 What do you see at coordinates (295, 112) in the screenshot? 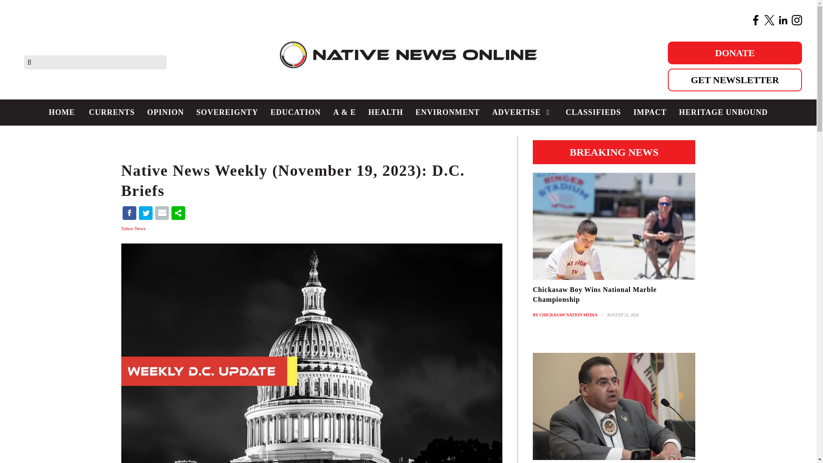
I see `EDUCATION` at bounding box center [295, 112].